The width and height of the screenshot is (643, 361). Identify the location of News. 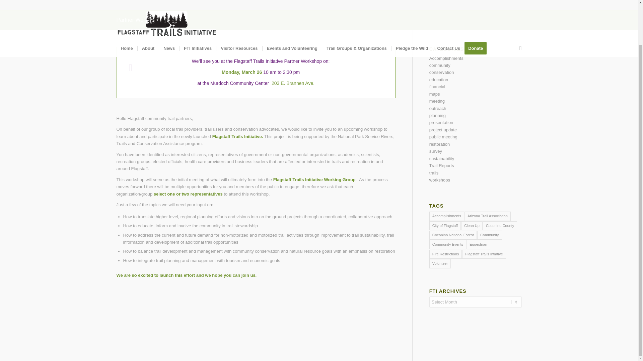
(169, 5).